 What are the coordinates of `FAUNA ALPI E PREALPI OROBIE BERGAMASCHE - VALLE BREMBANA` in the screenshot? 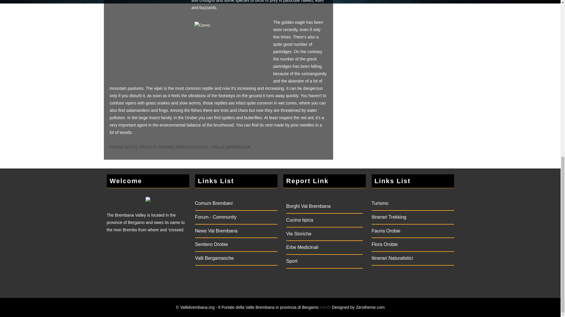 It's located at (180, 147).